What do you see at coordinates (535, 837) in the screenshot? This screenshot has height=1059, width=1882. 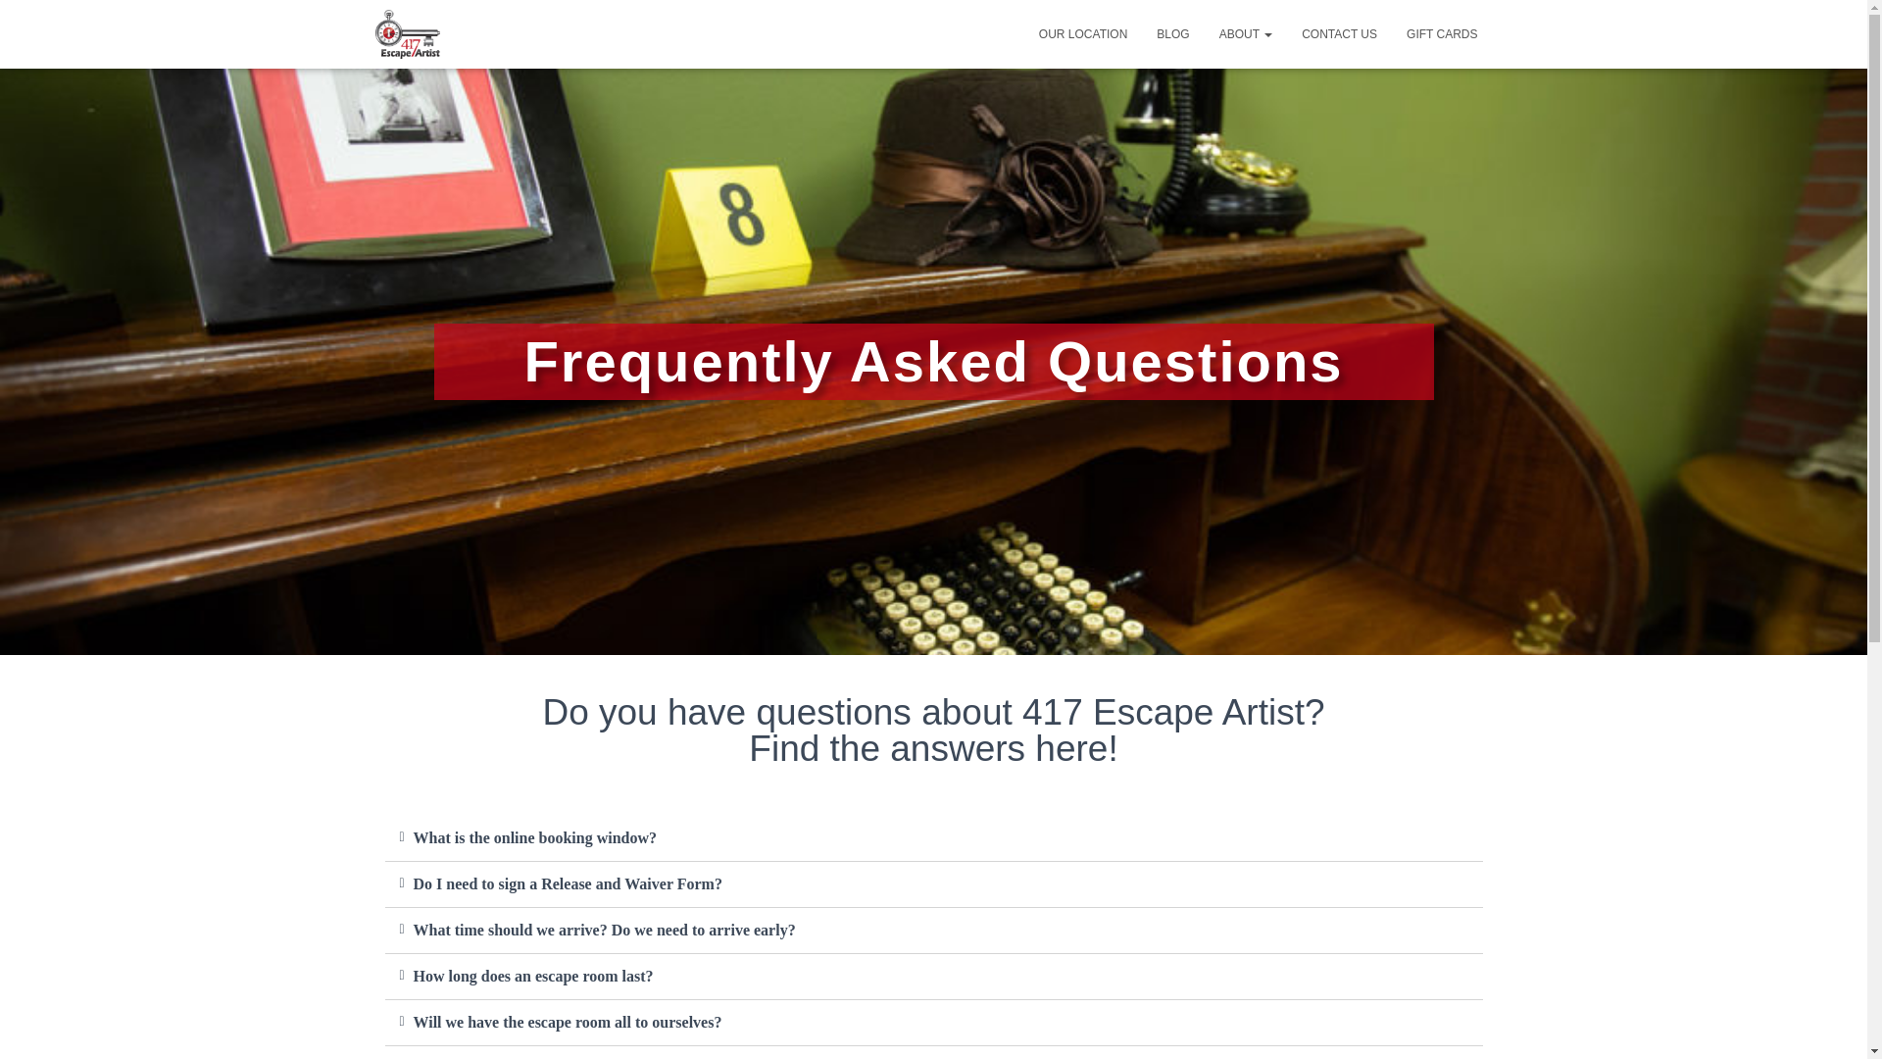 I see `What is the online booking window?` at bounding box center [535, 837].